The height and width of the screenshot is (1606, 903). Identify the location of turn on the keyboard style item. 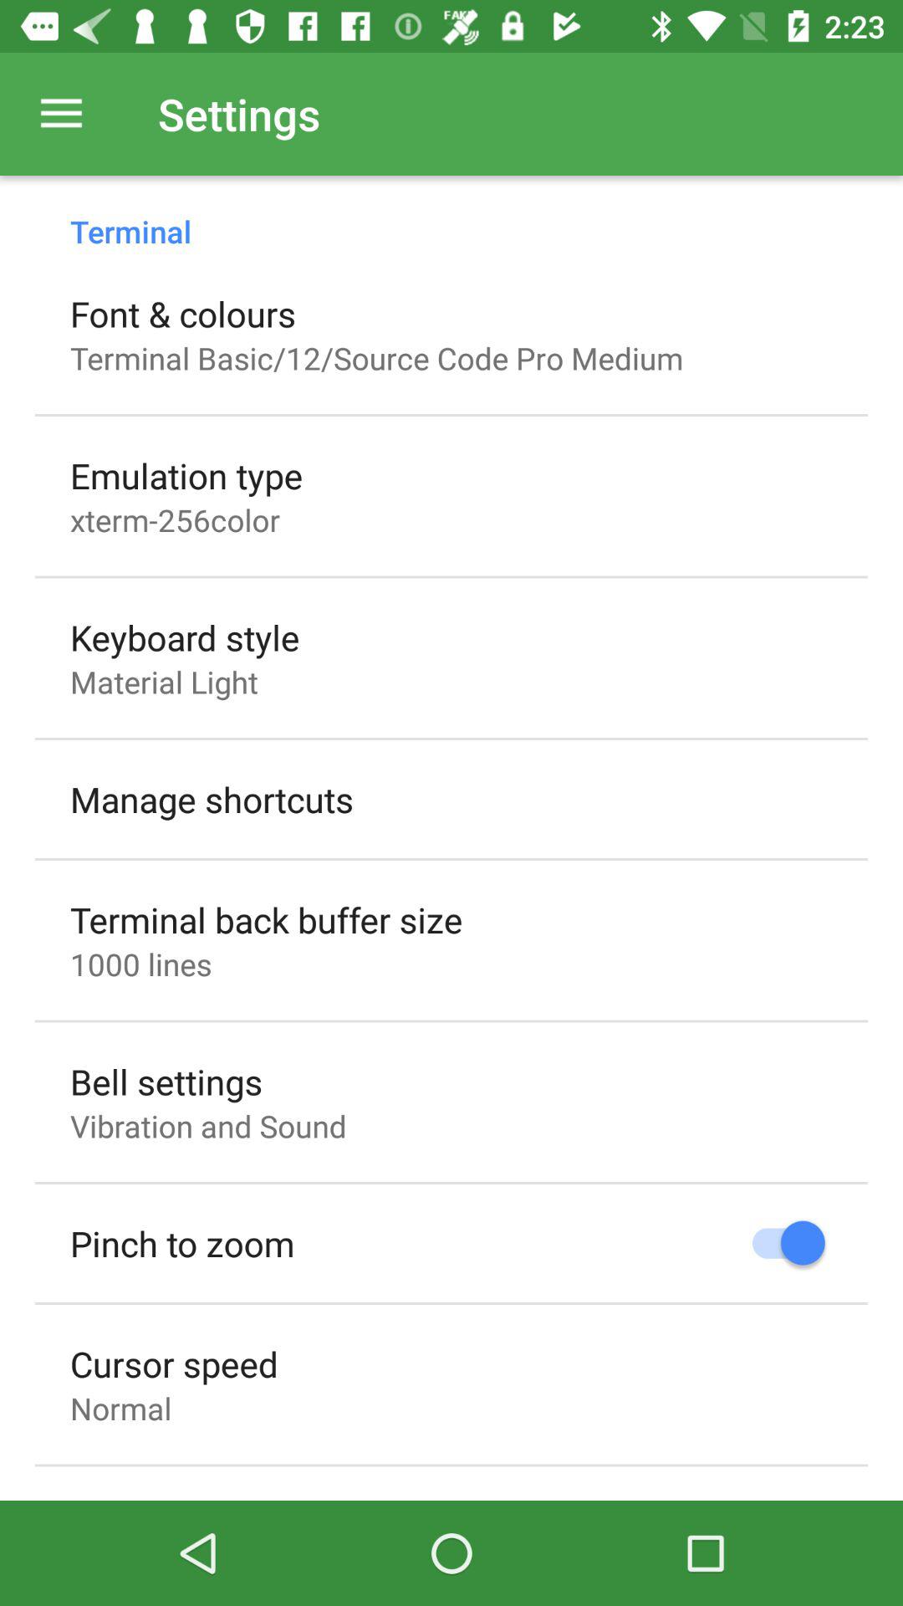
(185, 637).